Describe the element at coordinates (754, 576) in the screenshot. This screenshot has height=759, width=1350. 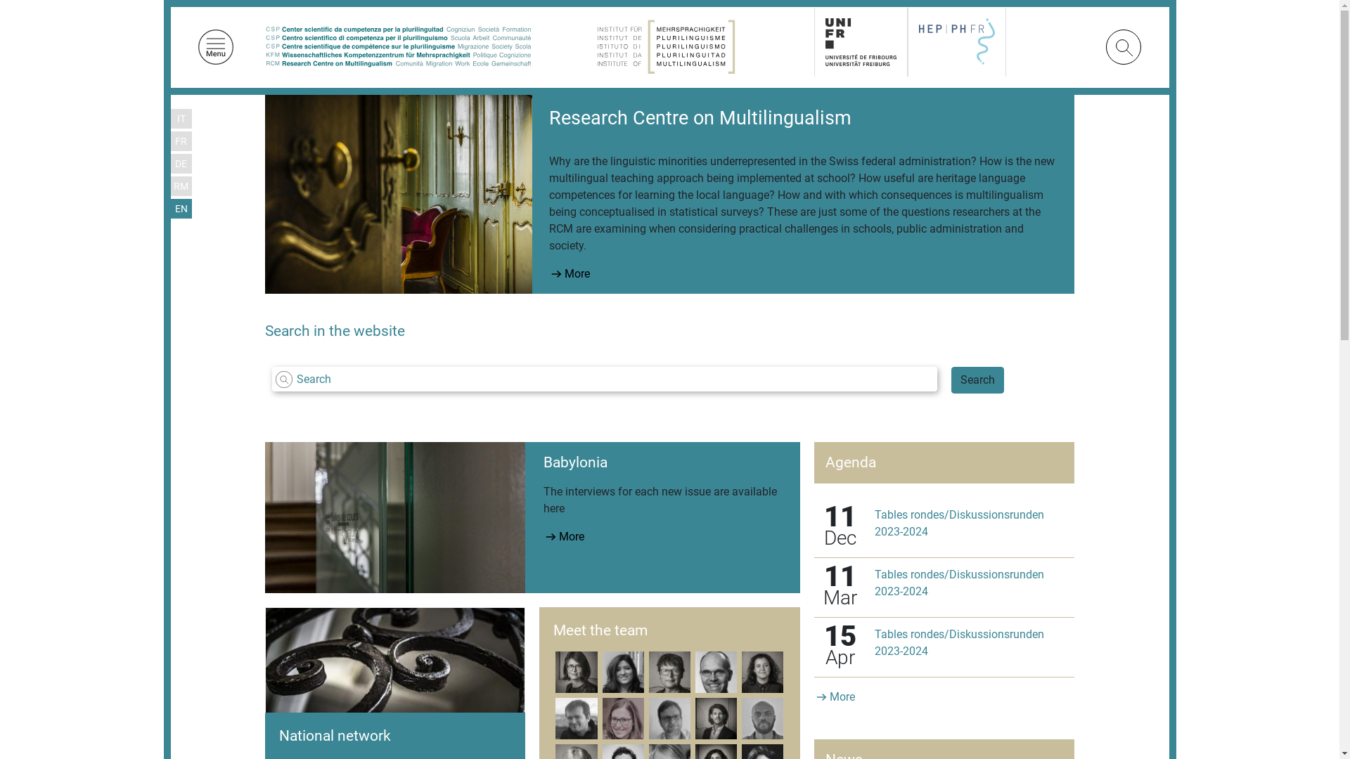
I see `2` at that location.